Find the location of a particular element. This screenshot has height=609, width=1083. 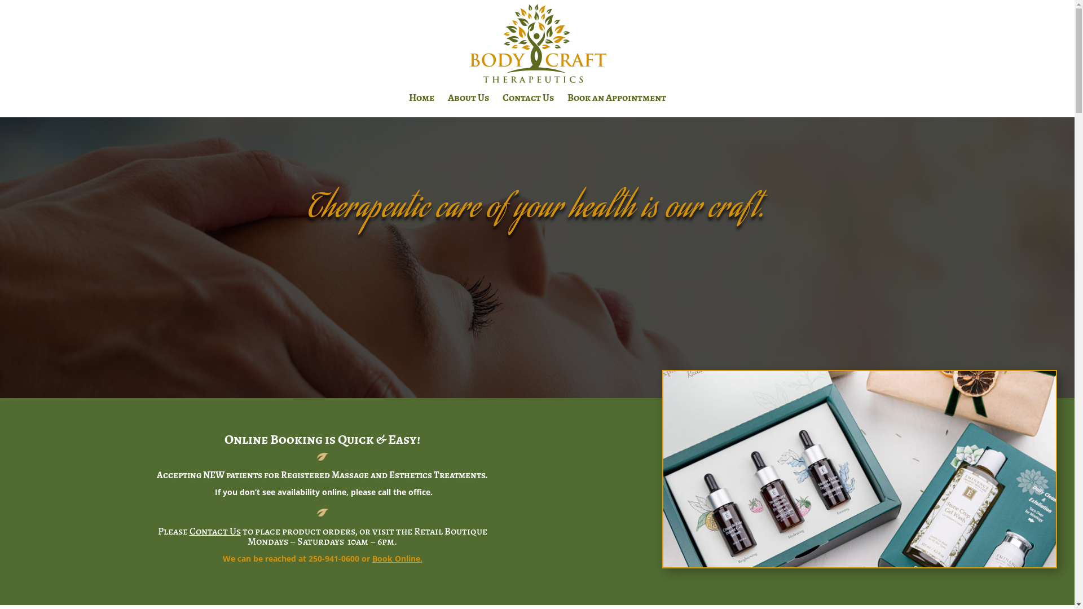

Book Online. is located at coordinates (397, 558).